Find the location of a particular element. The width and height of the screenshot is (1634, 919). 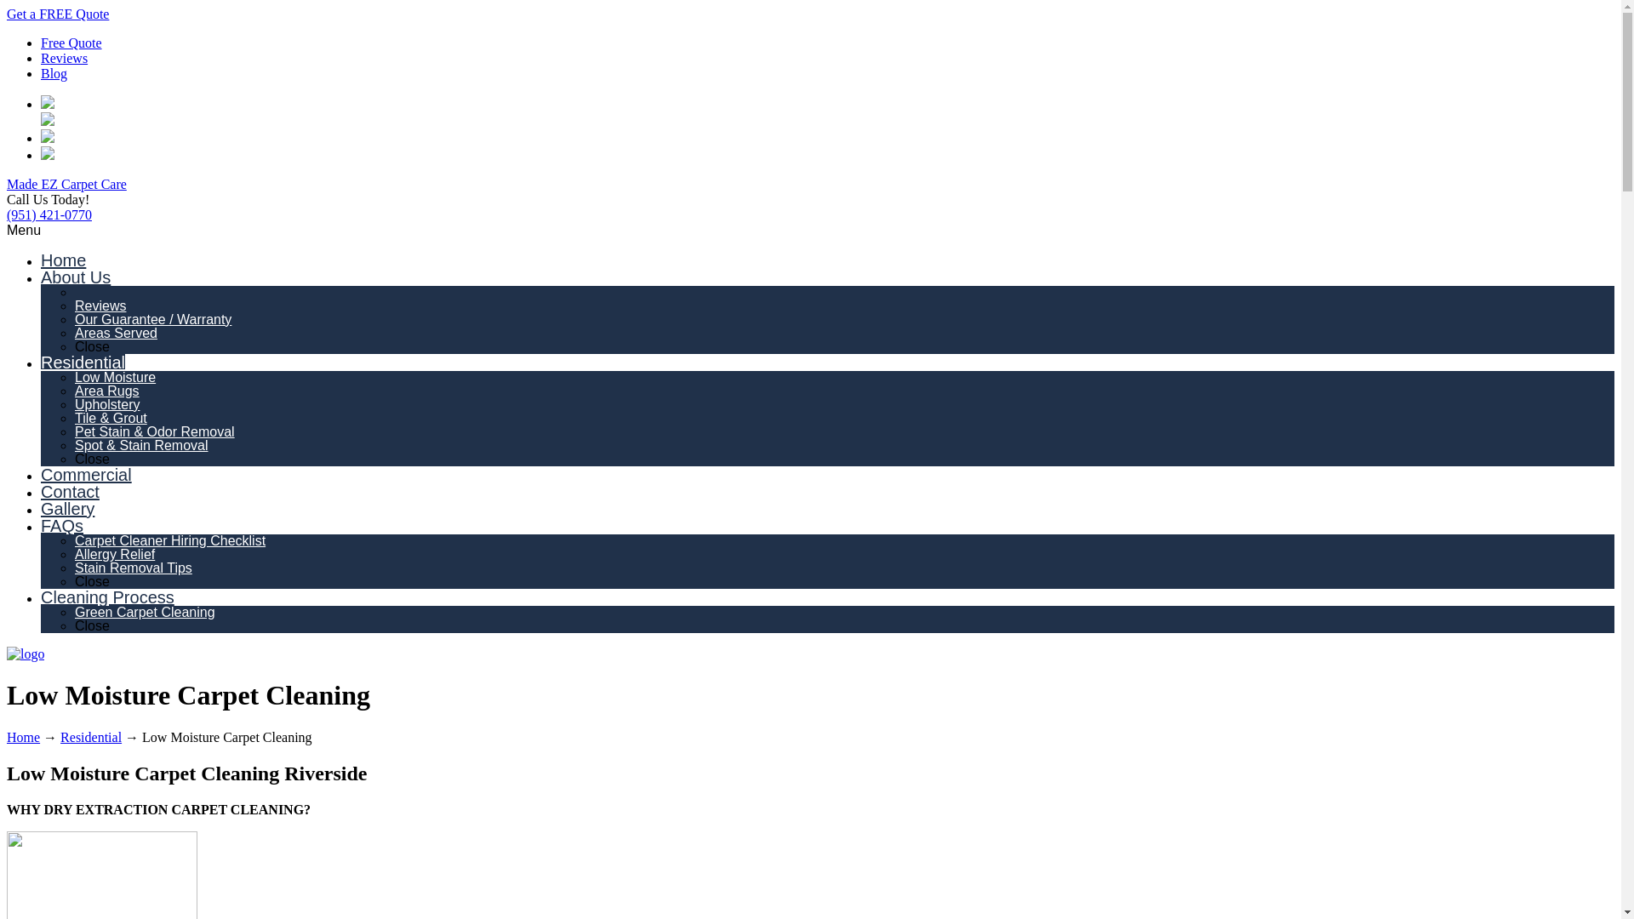

Residential is located at coordinates (90, 737).